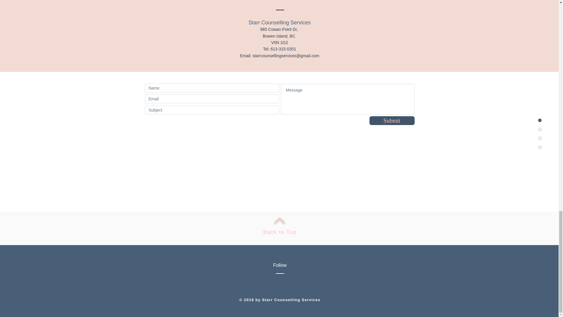  I want to click on Submit, so click(392, 120).